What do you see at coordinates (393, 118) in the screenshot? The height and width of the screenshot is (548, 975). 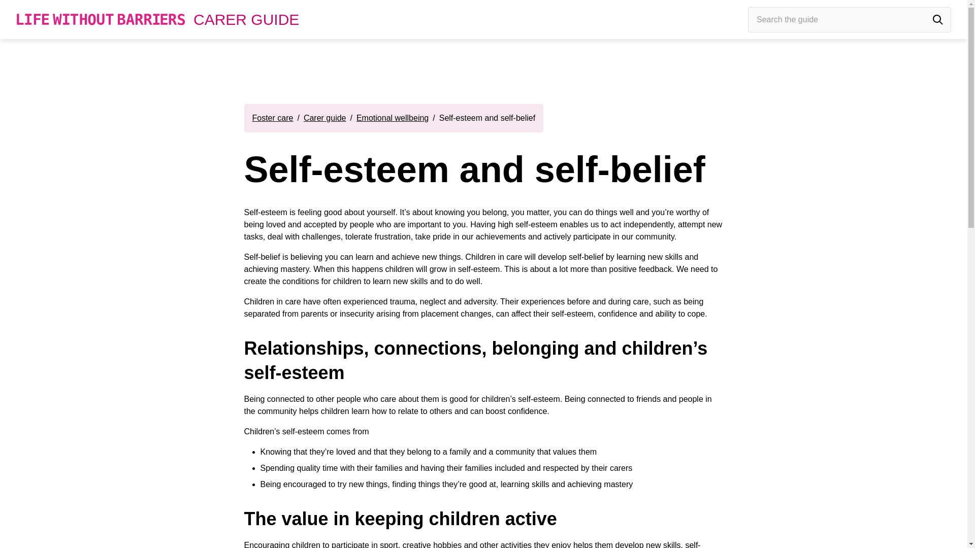 I see `Emotional wellbeing` at bounding box center [393, 118].